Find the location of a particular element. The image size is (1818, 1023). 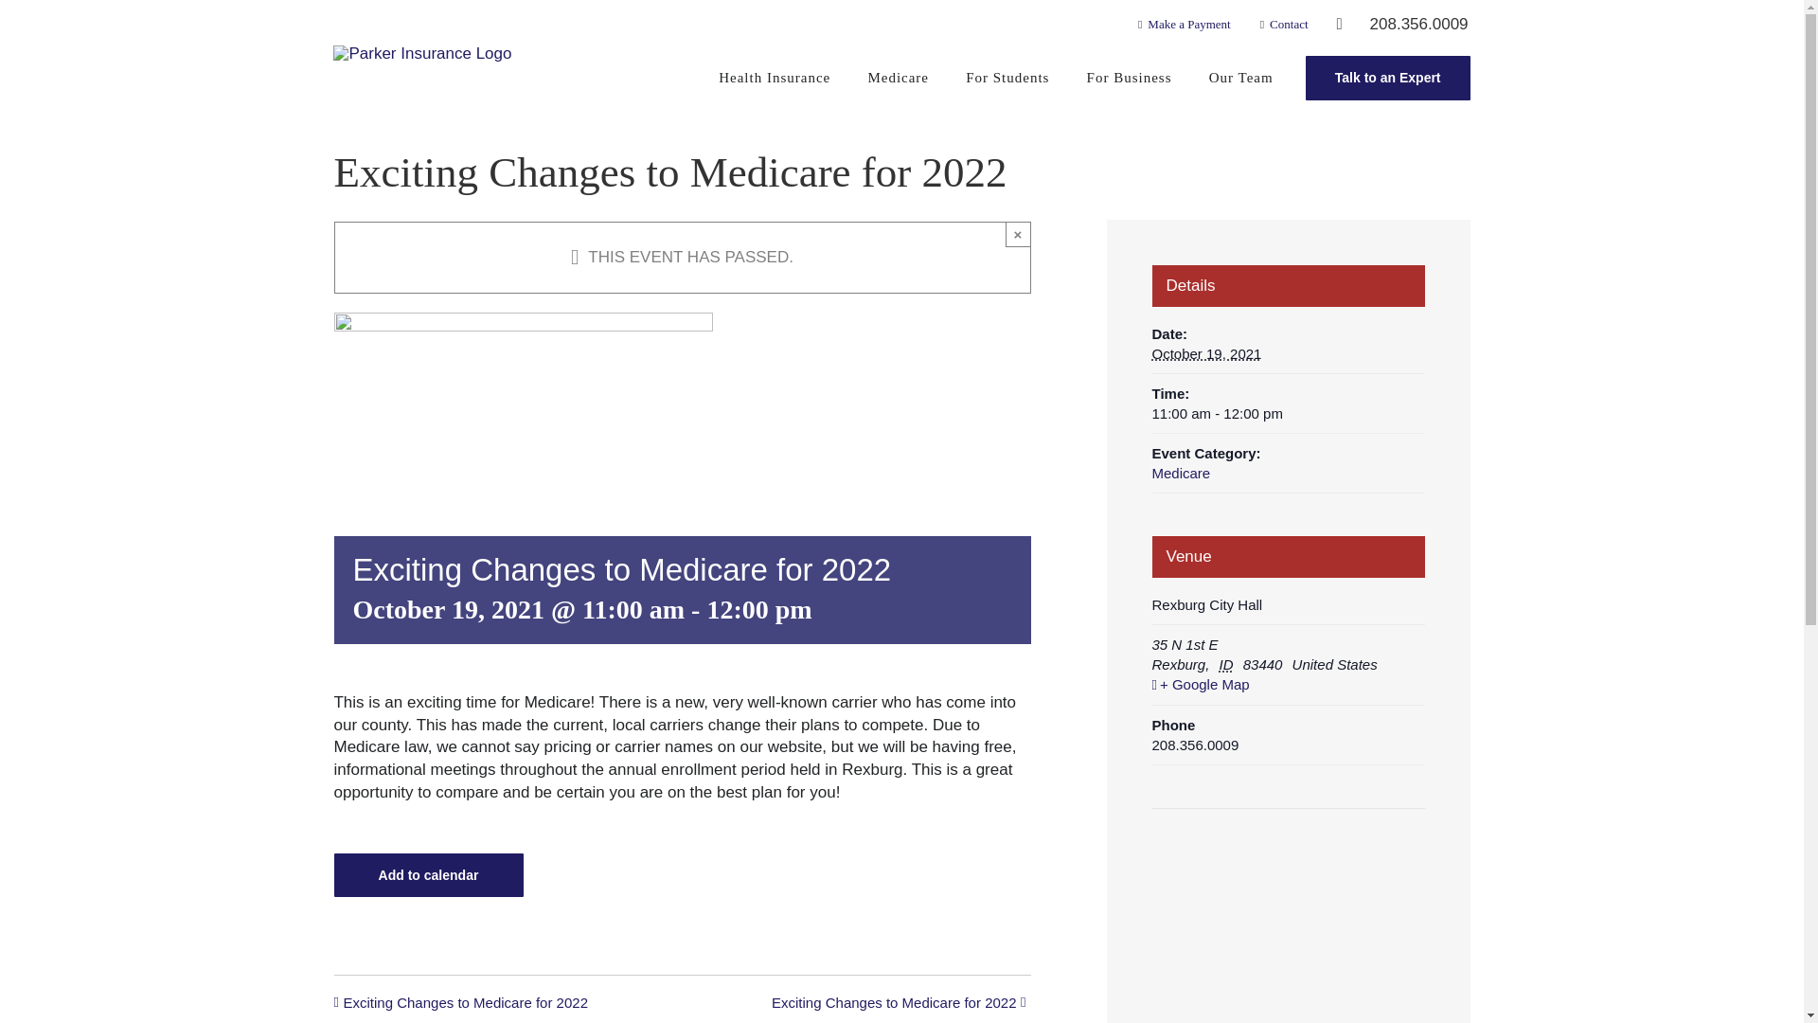

Idaho is located at coordinates (1229, 664).